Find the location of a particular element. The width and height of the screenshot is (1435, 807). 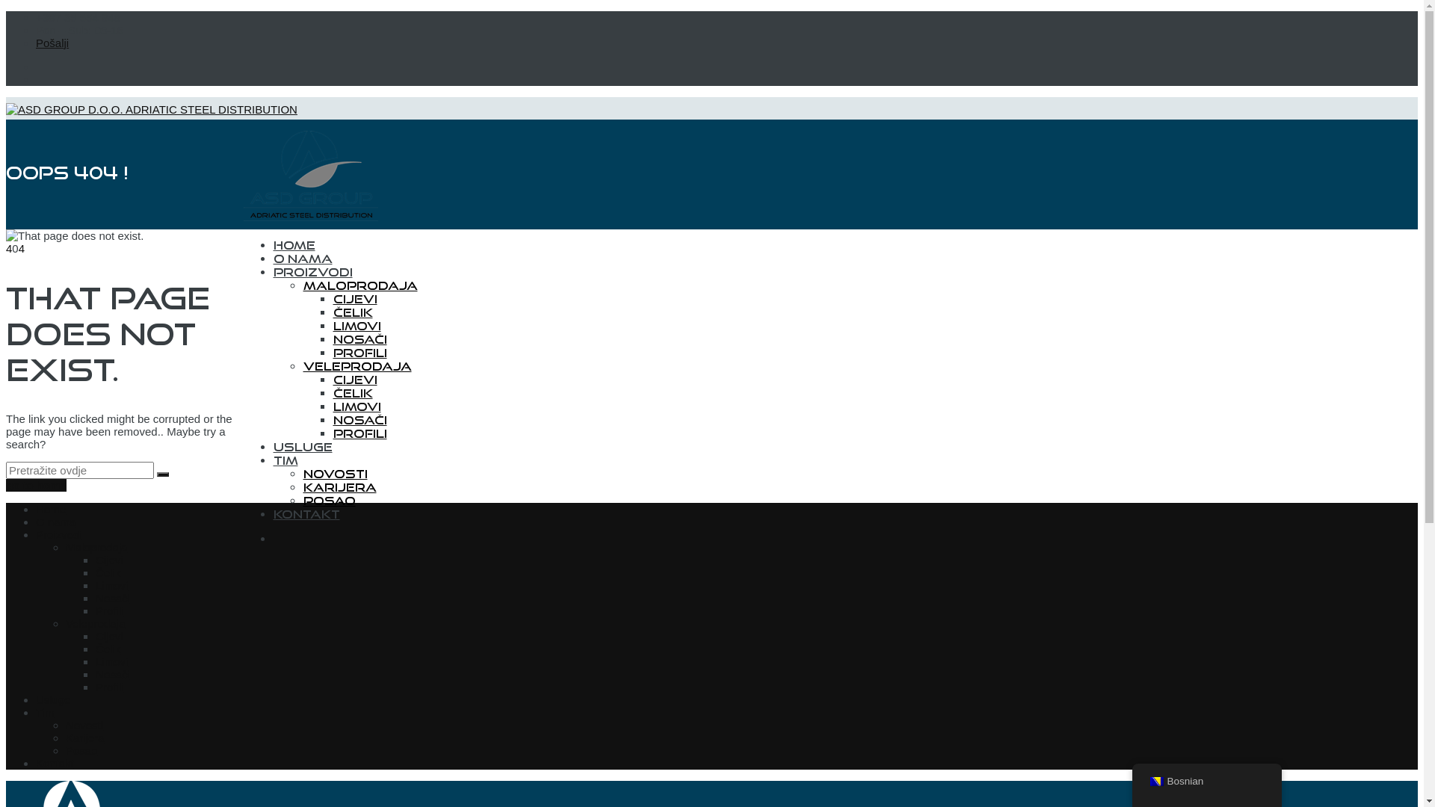

Karijera is located at coordinates (85, 738).